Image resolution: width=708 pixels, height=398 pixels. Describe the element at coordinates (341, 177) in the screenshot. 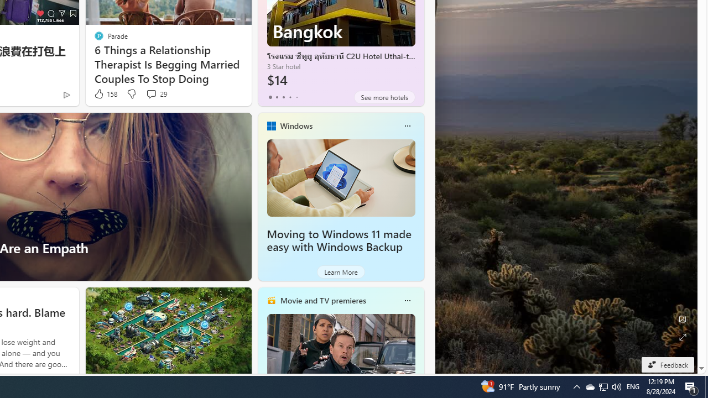

I see `Moving to Windows 11 made easy with Windows Backup` at that location.